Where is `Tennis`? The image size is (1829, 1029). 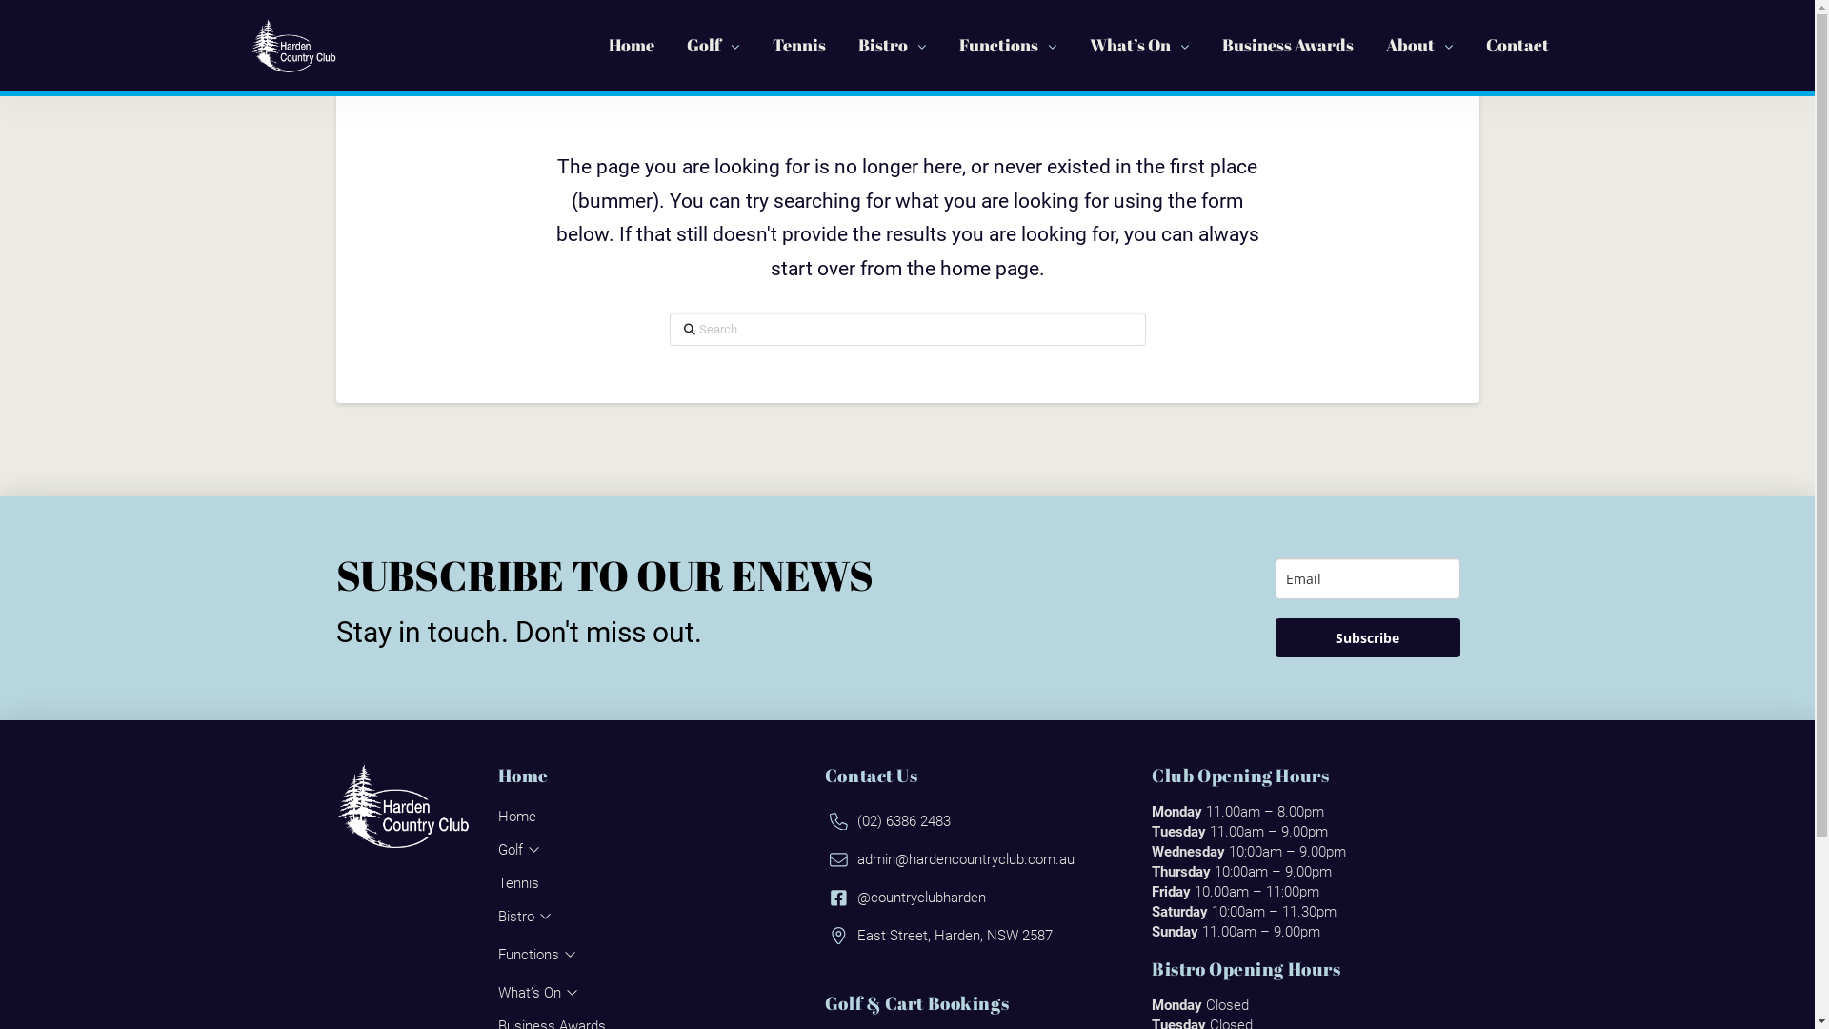
Tennis is located at coordinates (523, 883).